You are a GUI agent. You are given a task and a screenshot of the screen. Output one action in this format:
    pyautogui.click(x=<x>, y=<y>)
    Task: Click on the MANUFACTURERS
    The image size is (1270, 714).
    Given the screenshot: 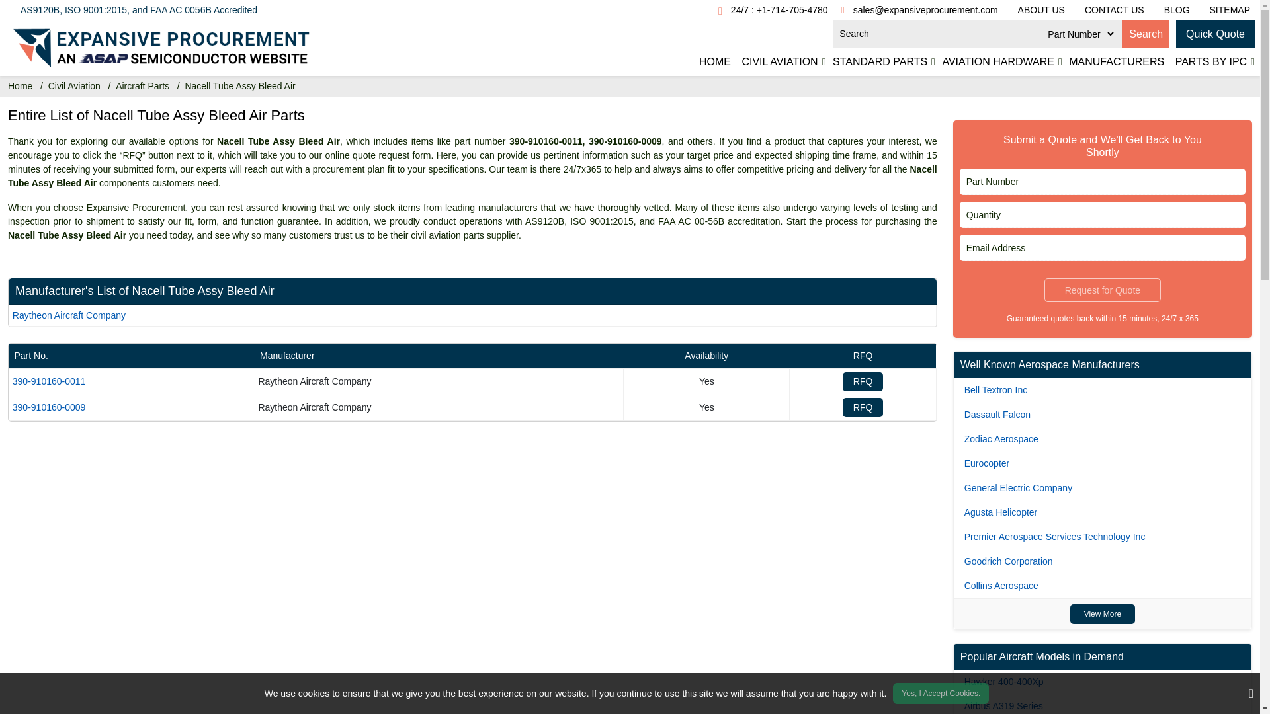 What is the action you would take?
    pyautogui.click(x=1117, y=62)
    